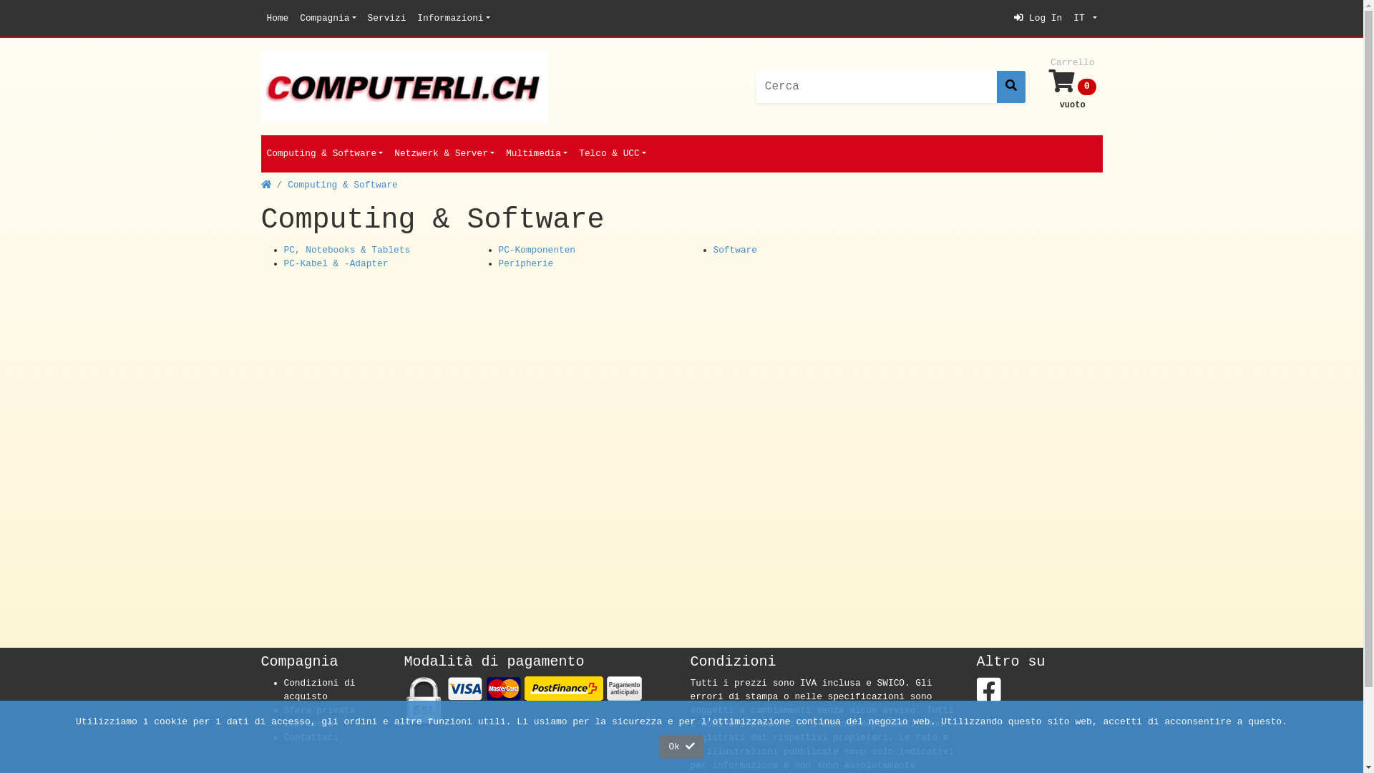  What do you see at coordinates (681, 747) in the screenshot?
I see `Ok` at bounding box center [681, 747].